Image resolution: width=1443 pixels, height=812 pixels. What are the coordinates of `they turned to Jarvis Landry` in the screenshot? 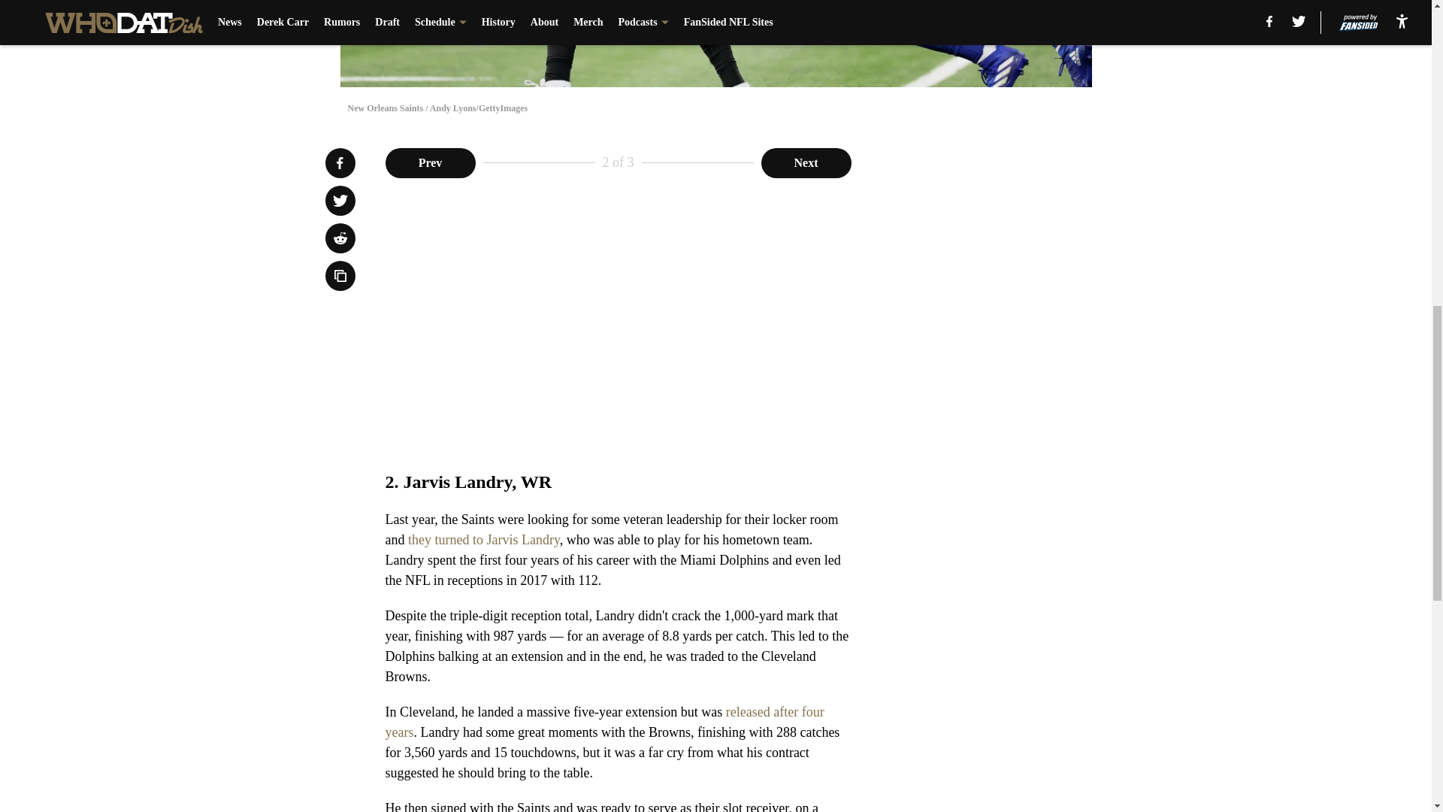 It's located at (484, 540).